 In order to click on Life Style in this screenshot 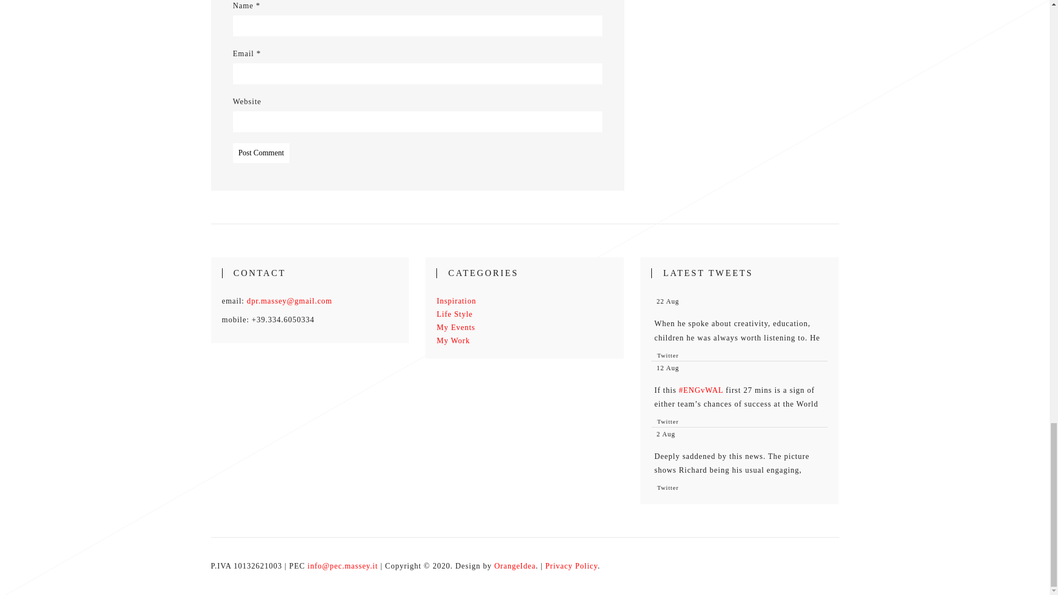, I will do `click(454, 314)`.